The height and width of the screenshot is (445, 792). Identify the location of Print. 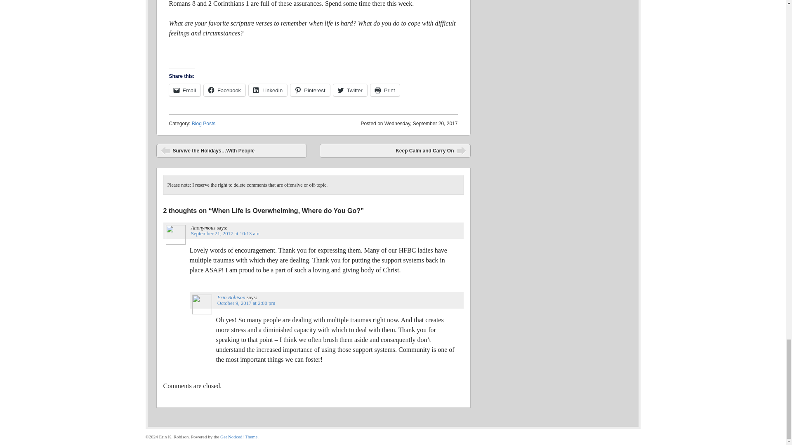
(385, 90).